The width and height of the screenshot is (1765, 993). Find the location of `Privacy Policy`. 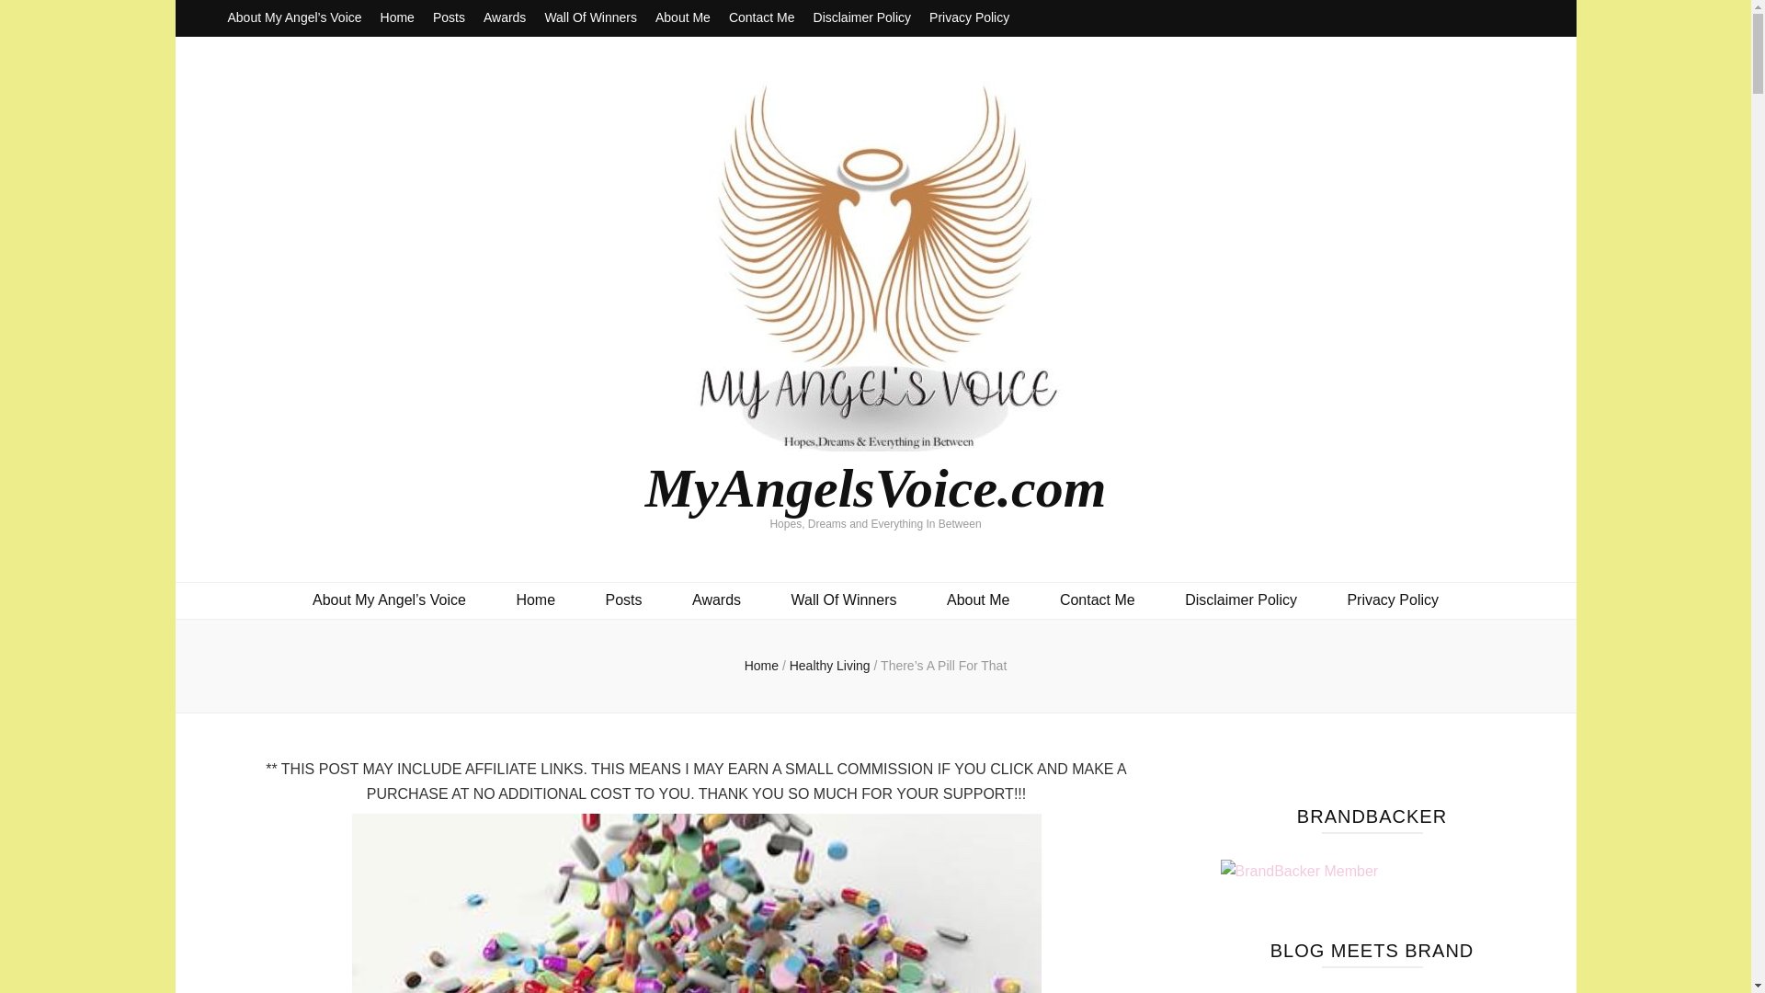

Privacy Policy is located at coordinates (969, 18).